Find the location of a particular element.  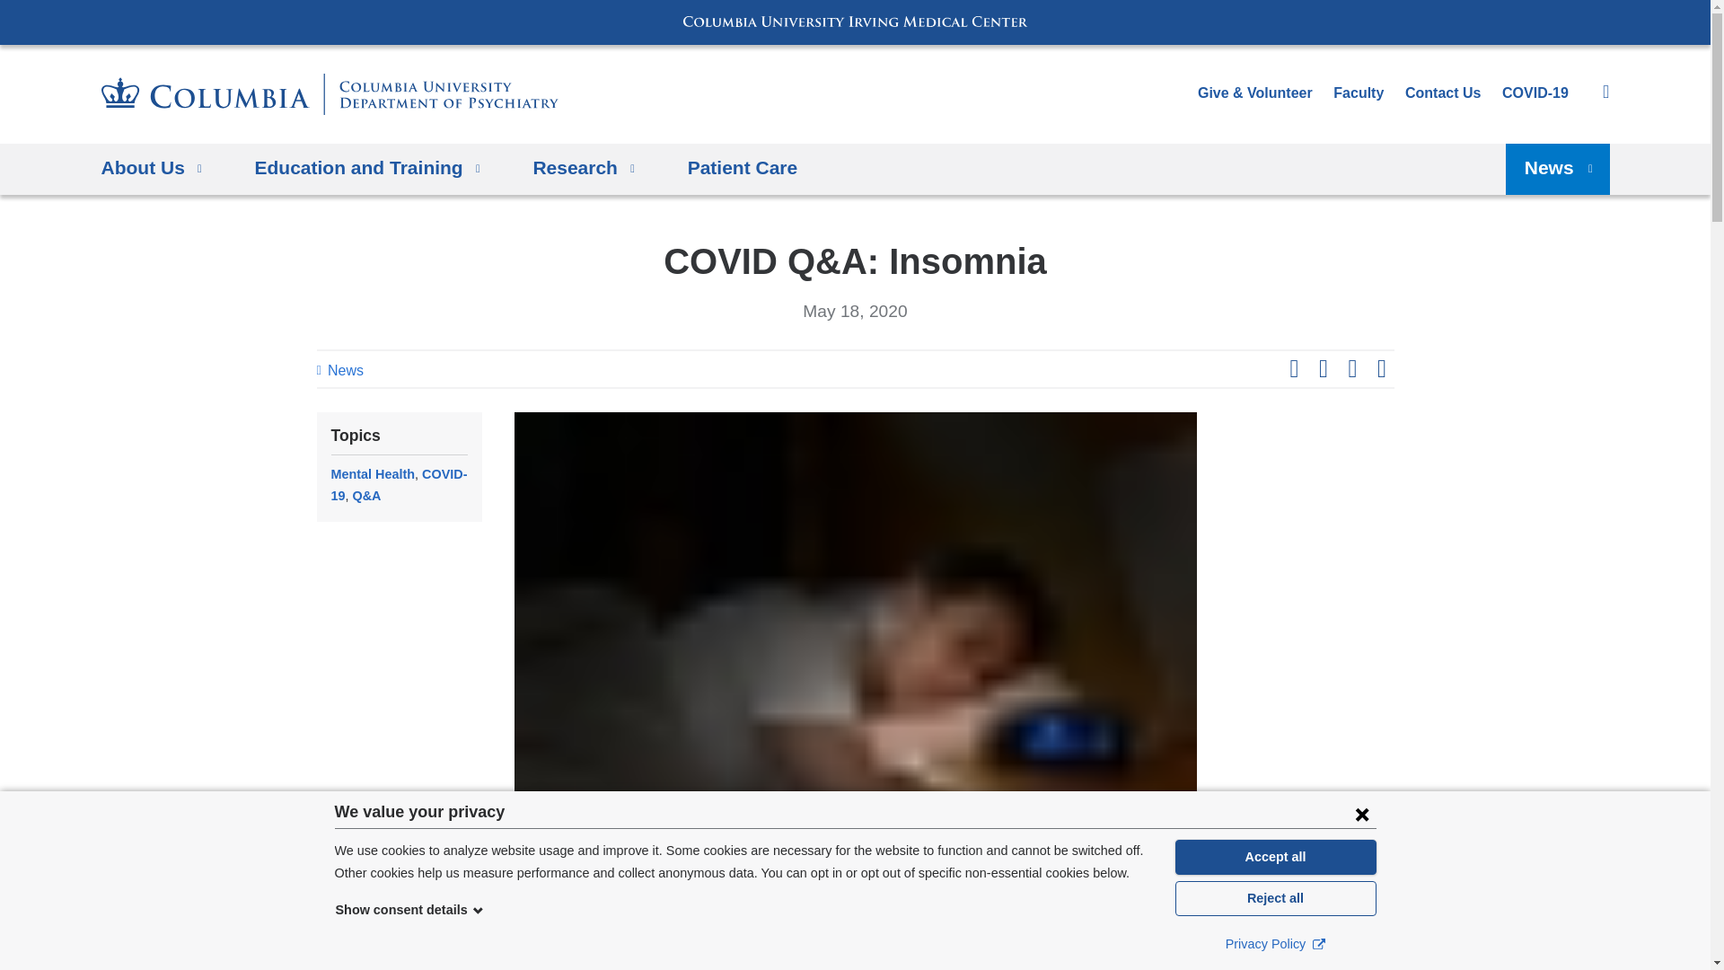

About Us is located at coordinates (151, 169).